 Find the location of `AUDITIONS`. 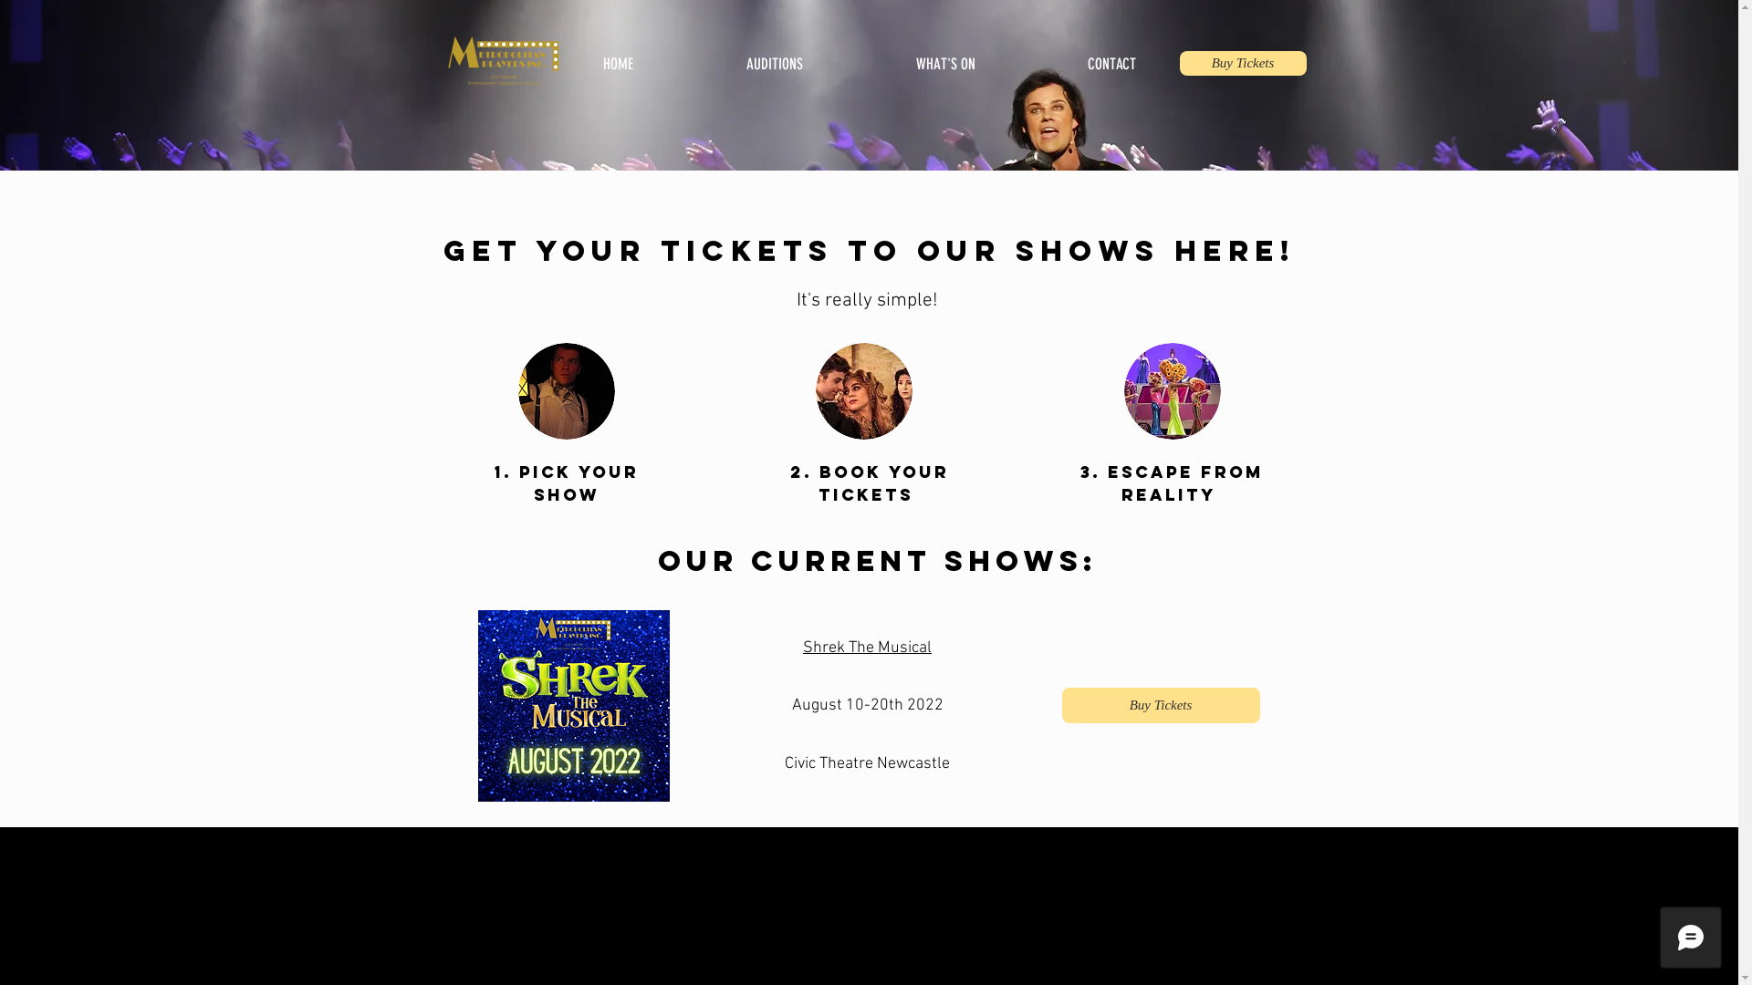

AUDITIONS is located at coordinates (775, 56).